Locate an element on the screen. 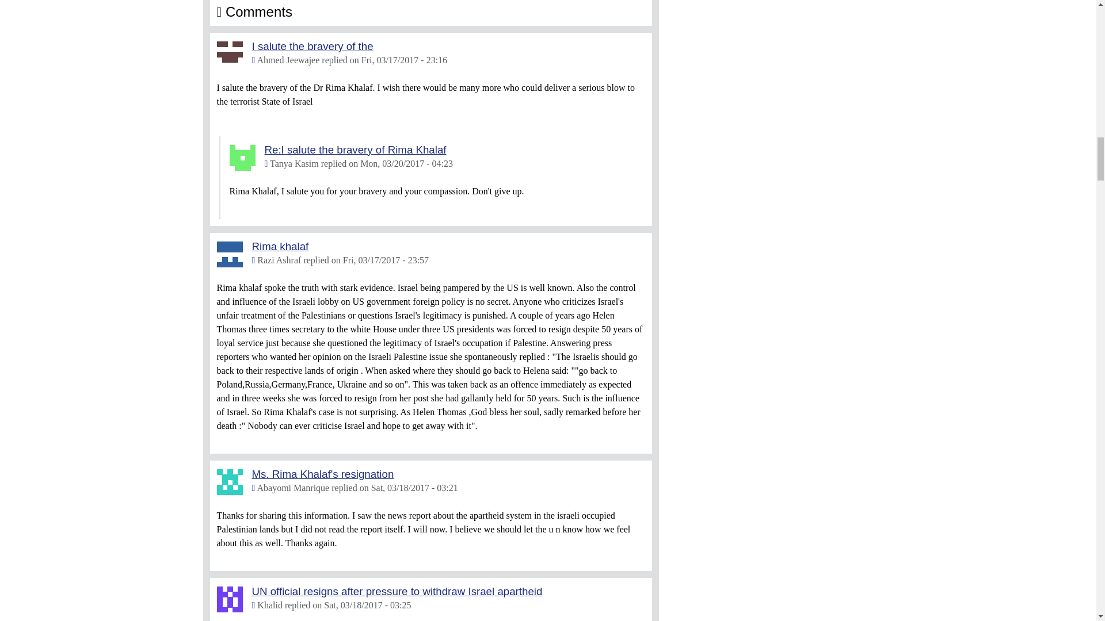 The height and width of the screenshot is (621, 1105). Re:I salute the bravery of Rima Khalaf is located at coordinates (356, 149).